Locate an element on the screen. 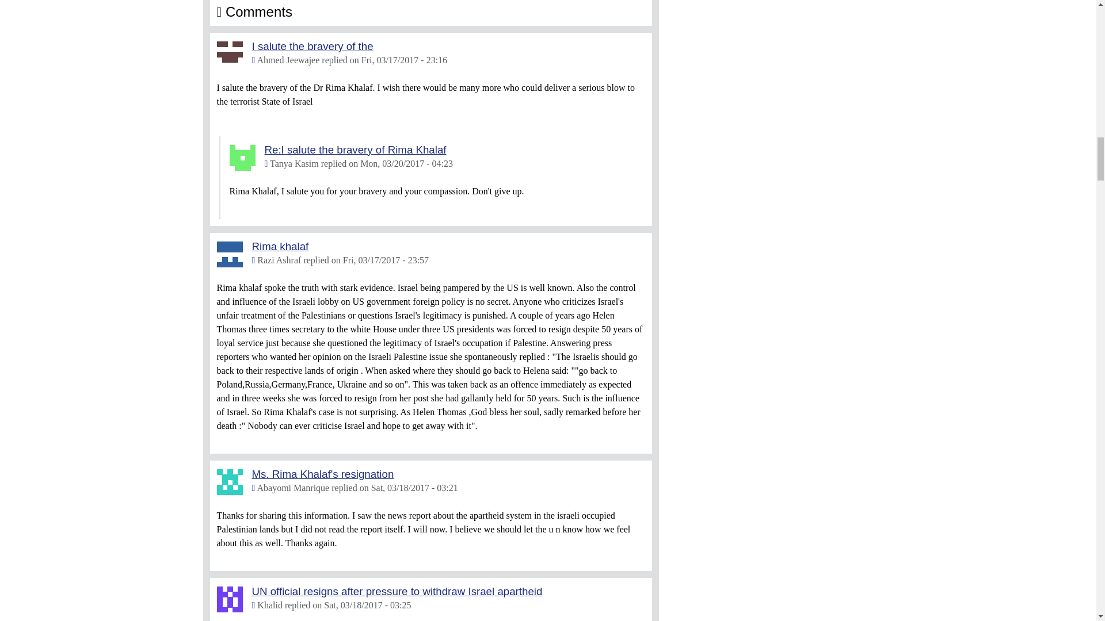 The height and width of the screenshot is (621, 1105). Re:I salute the bravery of Rima Khalaf is located at coordinates (356, 149).